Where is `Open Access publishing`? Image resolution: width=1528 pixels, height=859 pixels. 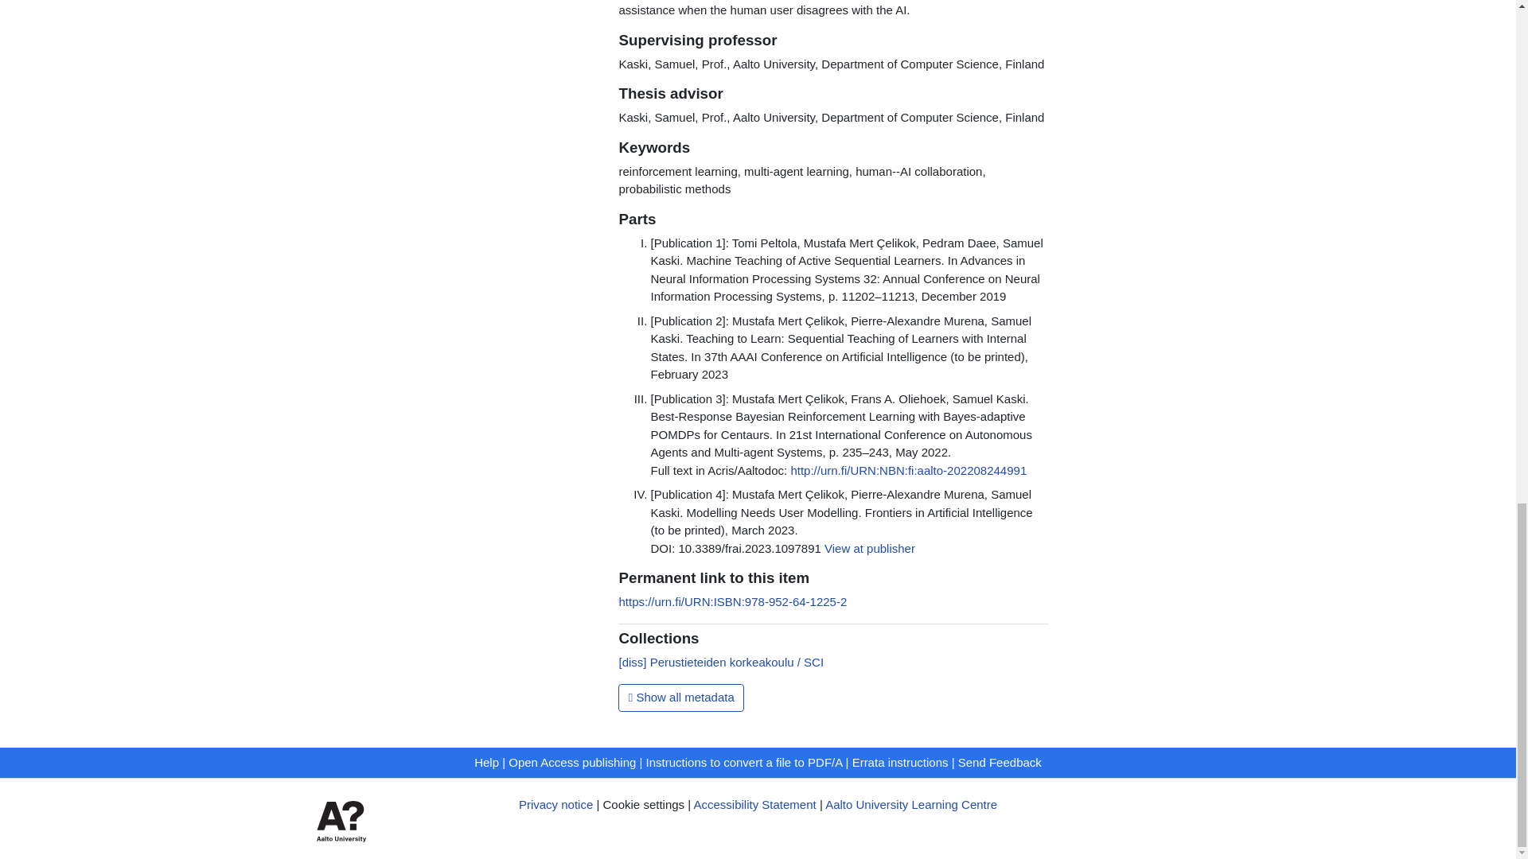
Open Access publishing is located at coordinates (571, 762).